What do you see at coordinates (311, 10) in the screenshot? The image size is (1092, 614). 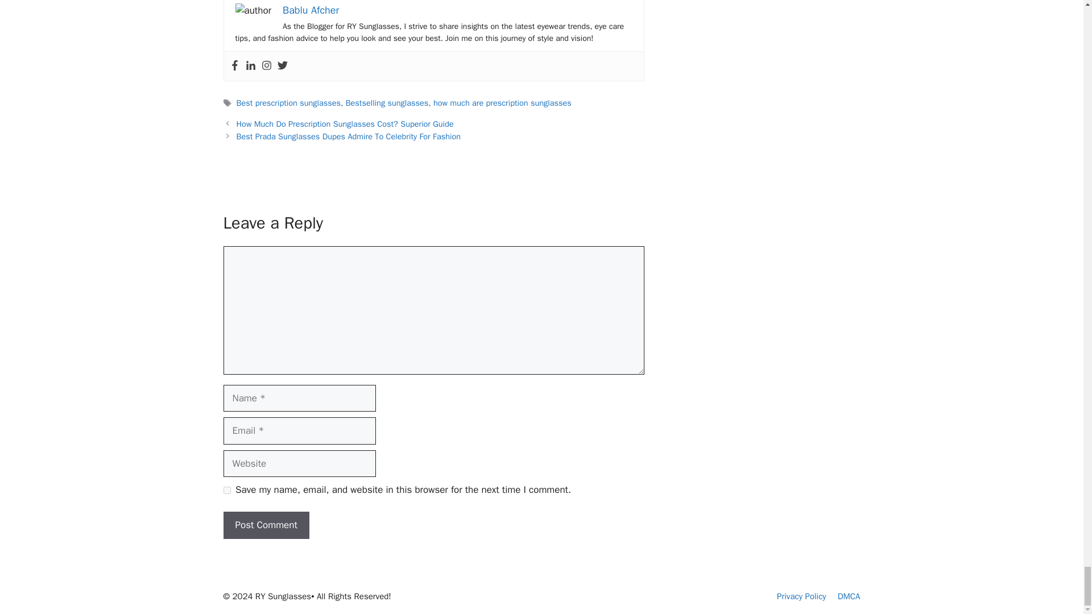 I see `Bablu Afcher` at bounding box center [311, 10].